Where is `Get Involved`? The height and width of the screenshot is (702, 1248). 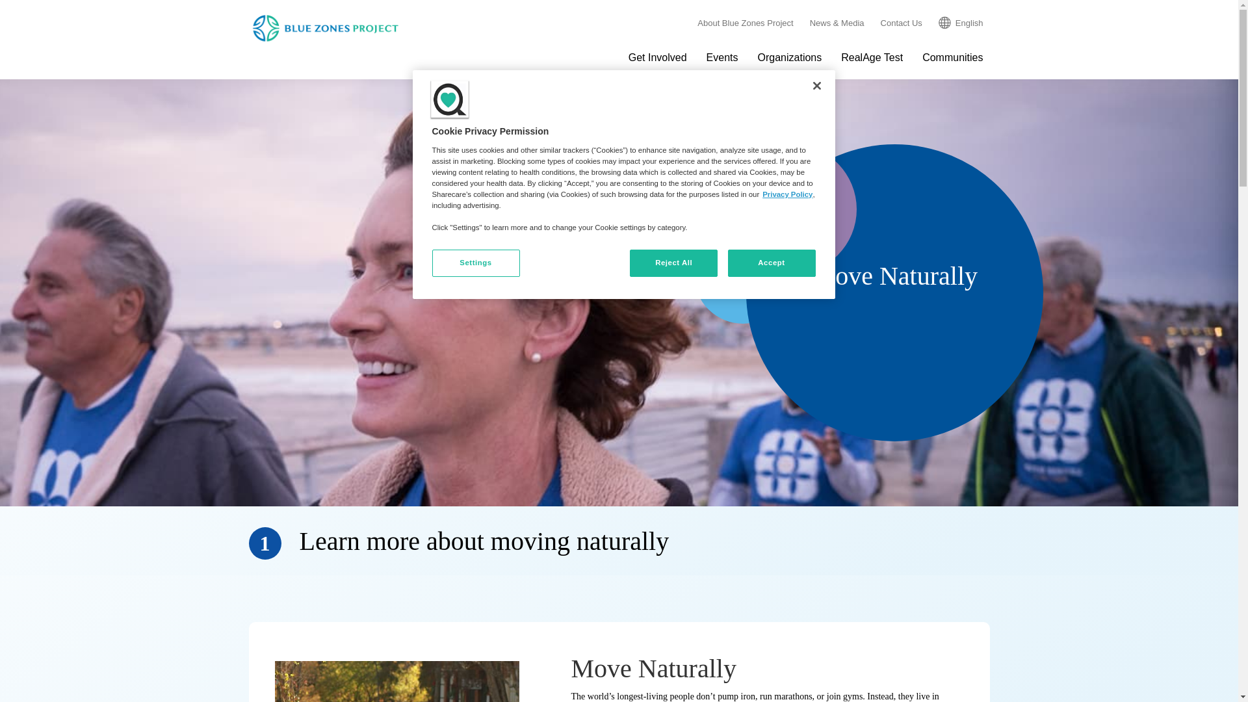
Get Involved is located at coordinates (656, 57).